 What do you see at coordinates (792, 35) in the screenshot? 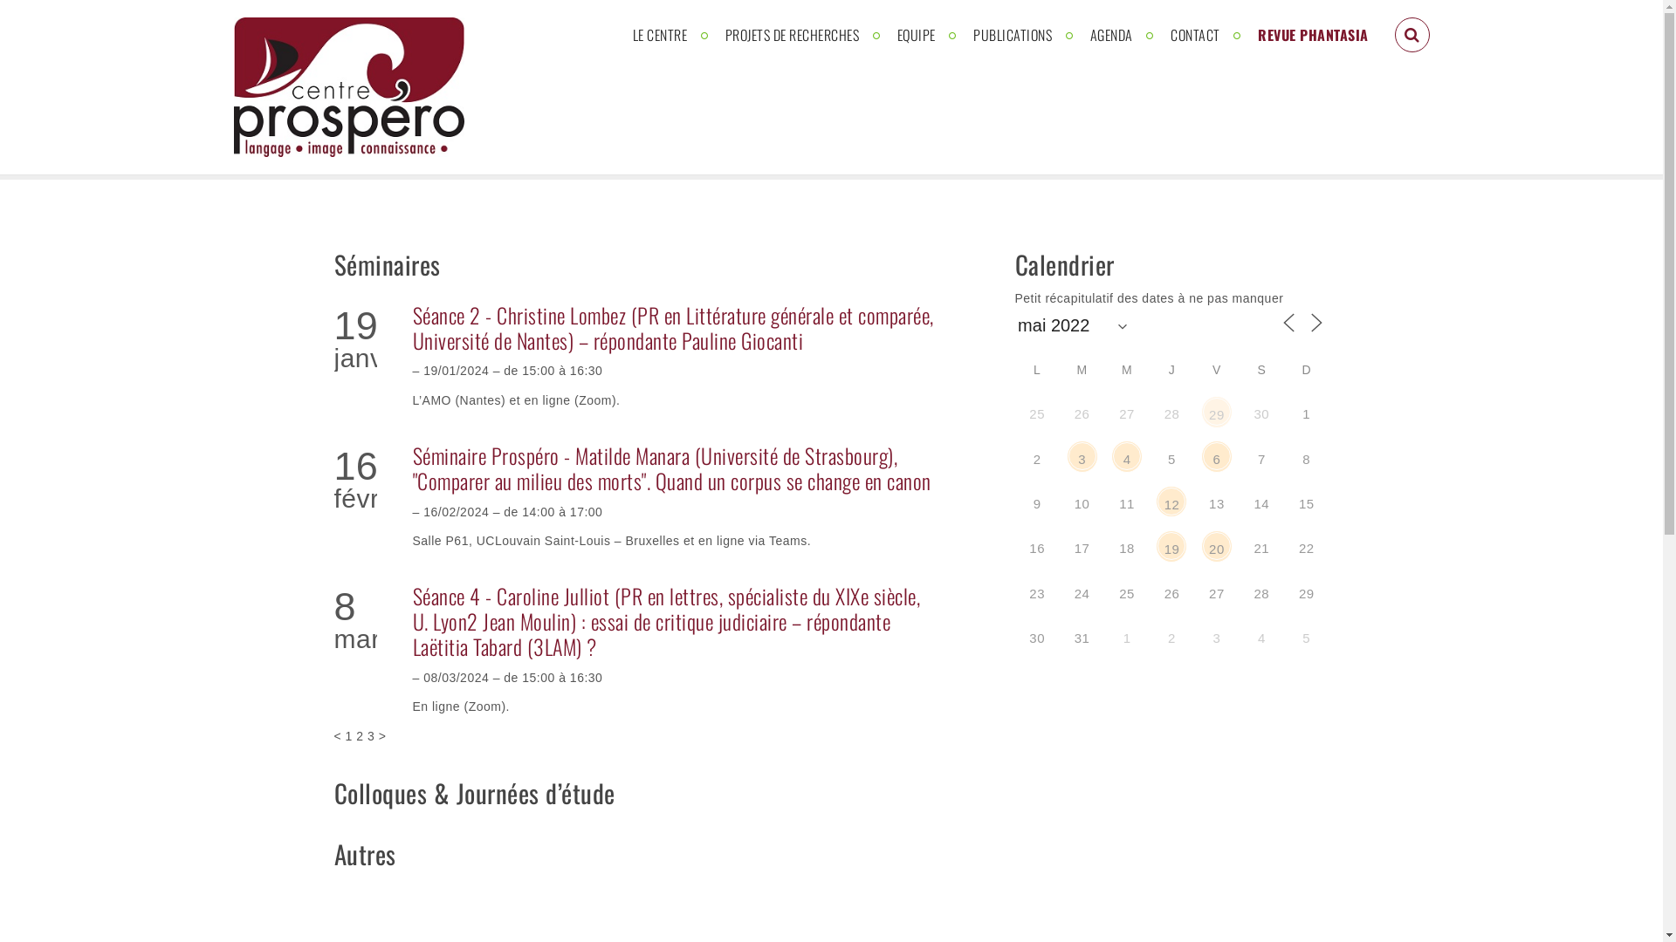
I see `PROJETS DE RECHERCHES` at bounding box center [792, 35].